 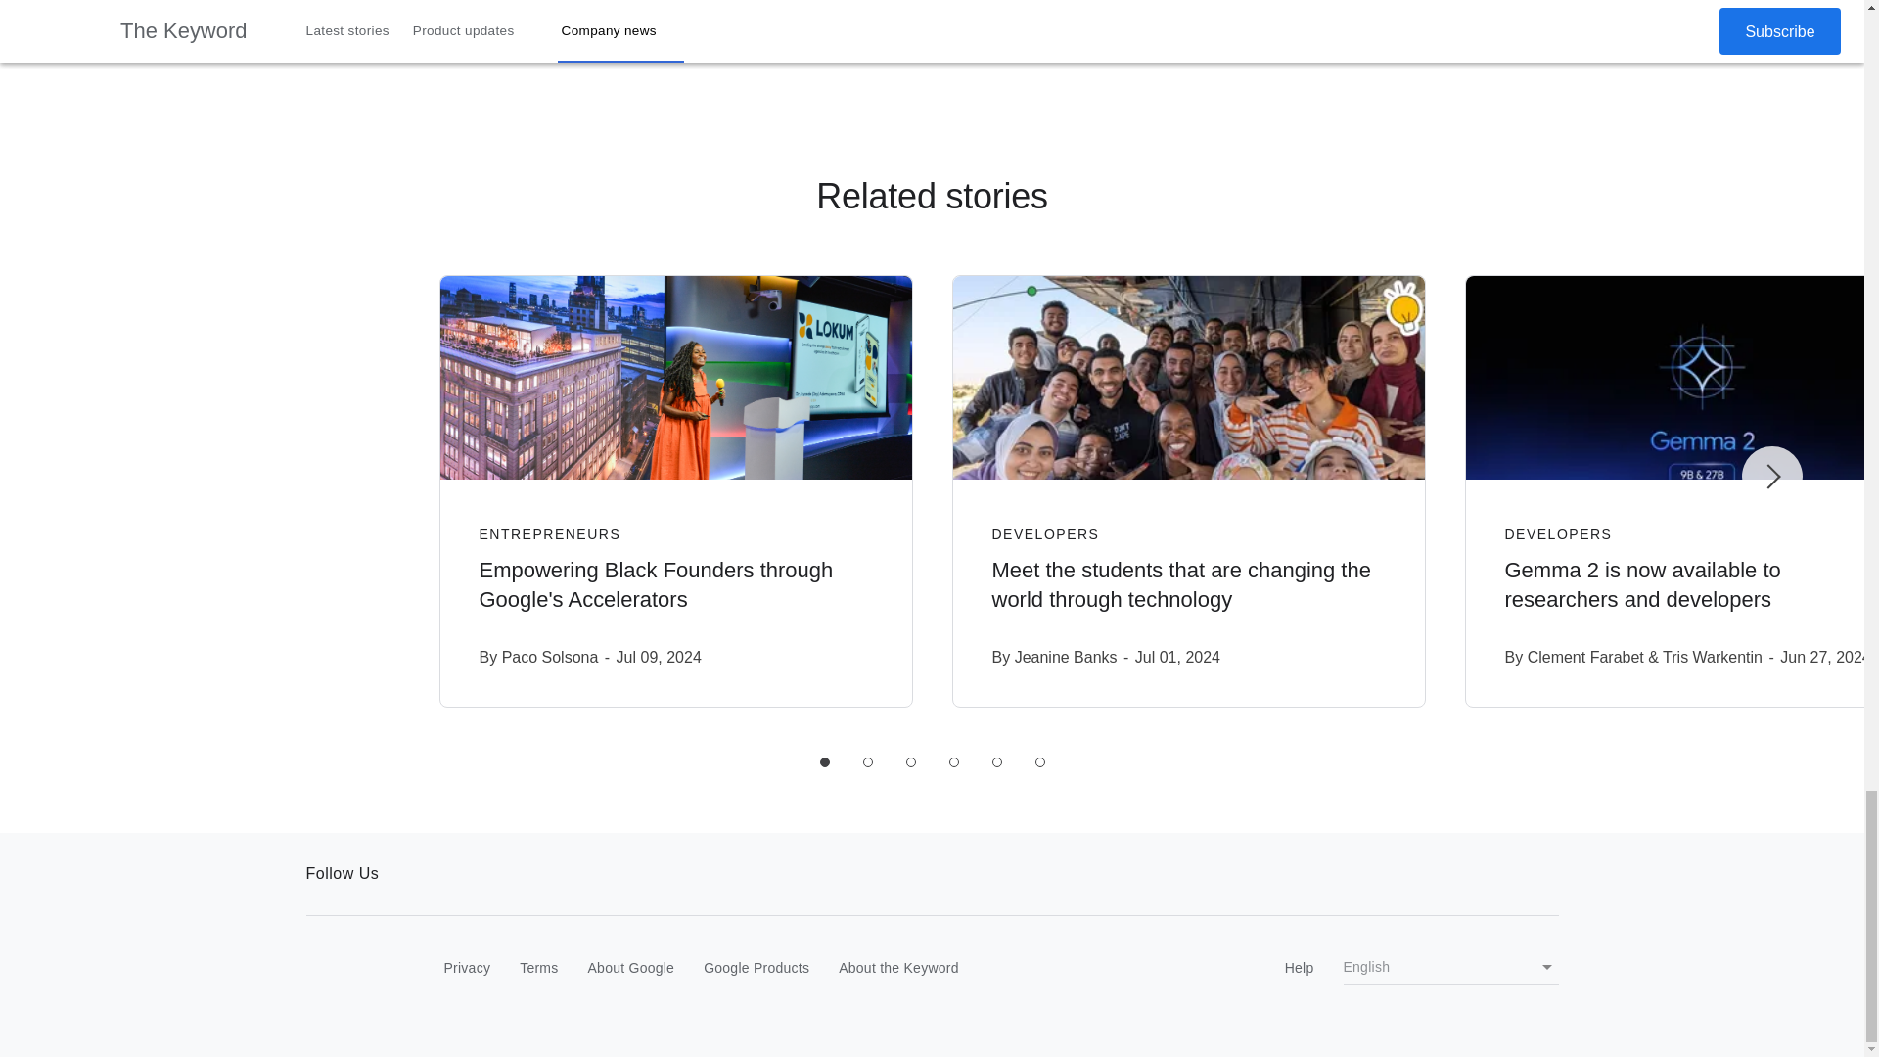 What do you see at coordinates (346, 969) in the screenshot?
I see `Google` at bounding box center [346, 969].